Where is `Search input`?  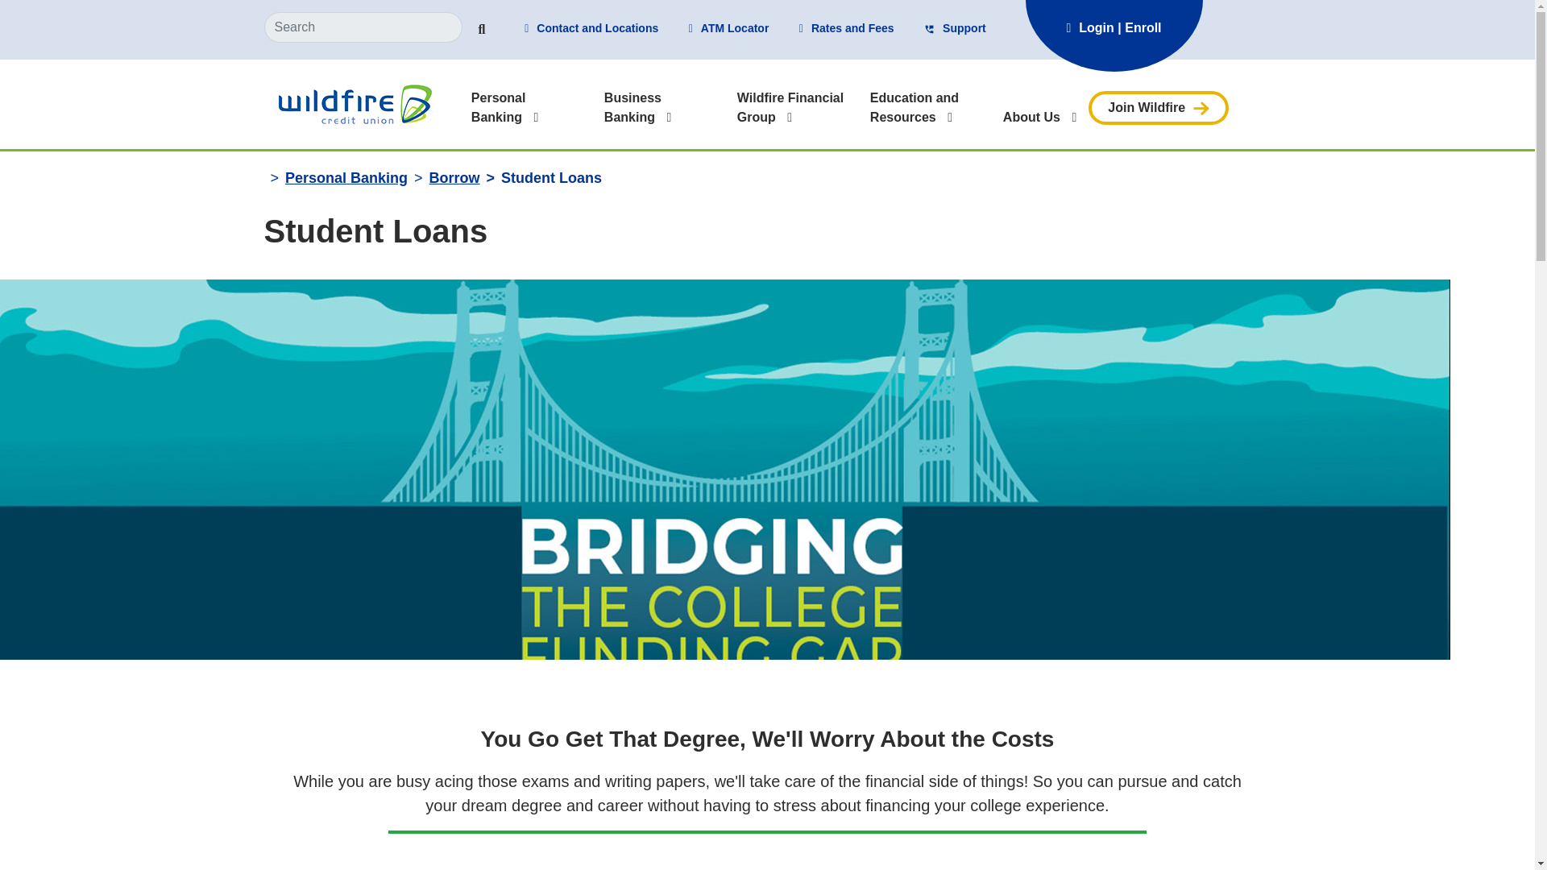 Search input is located at coordinates (363, 27).